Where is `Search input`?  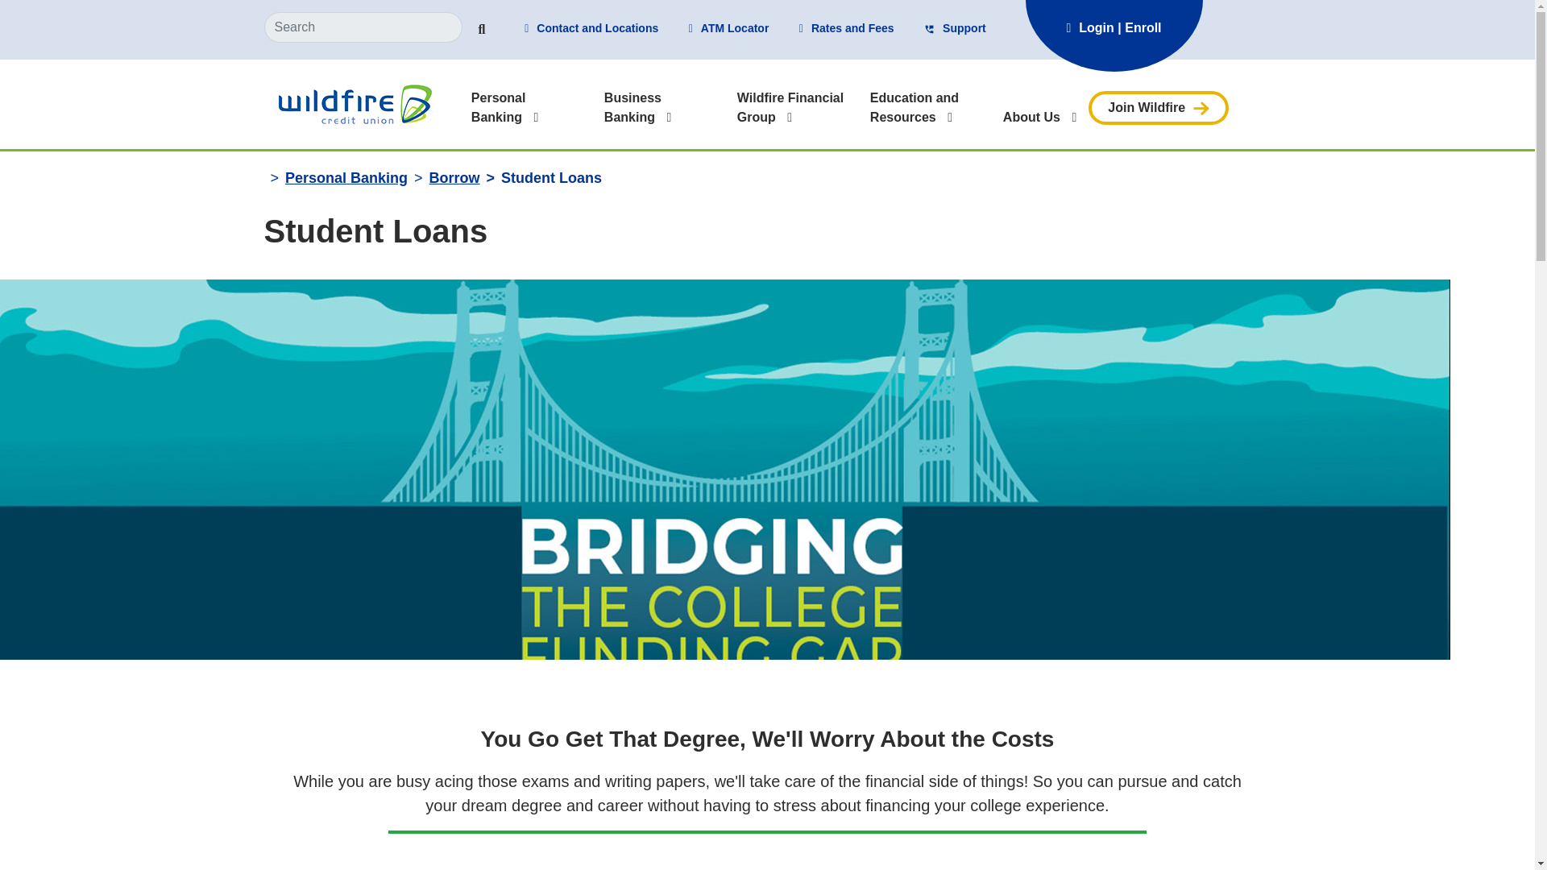 Search input is located at coordinates (363, 27).